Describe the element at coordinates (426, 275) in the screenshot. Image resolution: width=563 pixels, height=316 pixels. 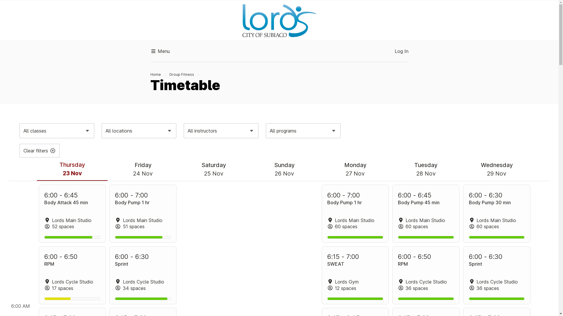
I see `RPM
6:00
-
6:50
Lords Cycle Studio
36 spaces` at that location.